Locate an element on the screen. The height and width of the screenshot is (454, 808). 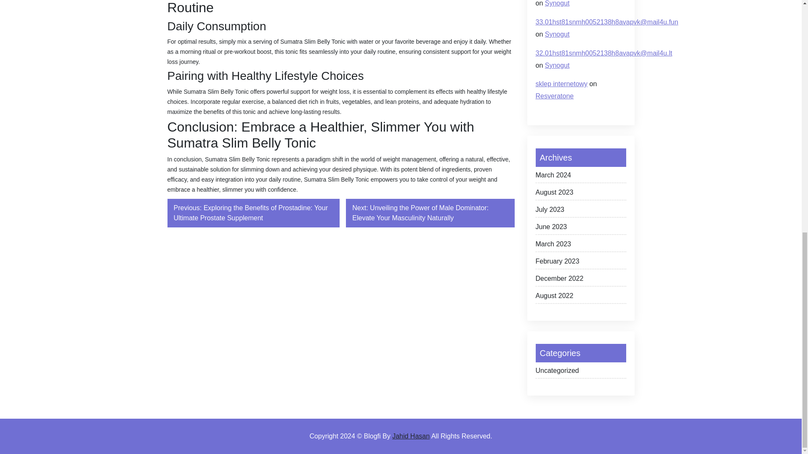
March 2023 is located at coordinates (580, 245).